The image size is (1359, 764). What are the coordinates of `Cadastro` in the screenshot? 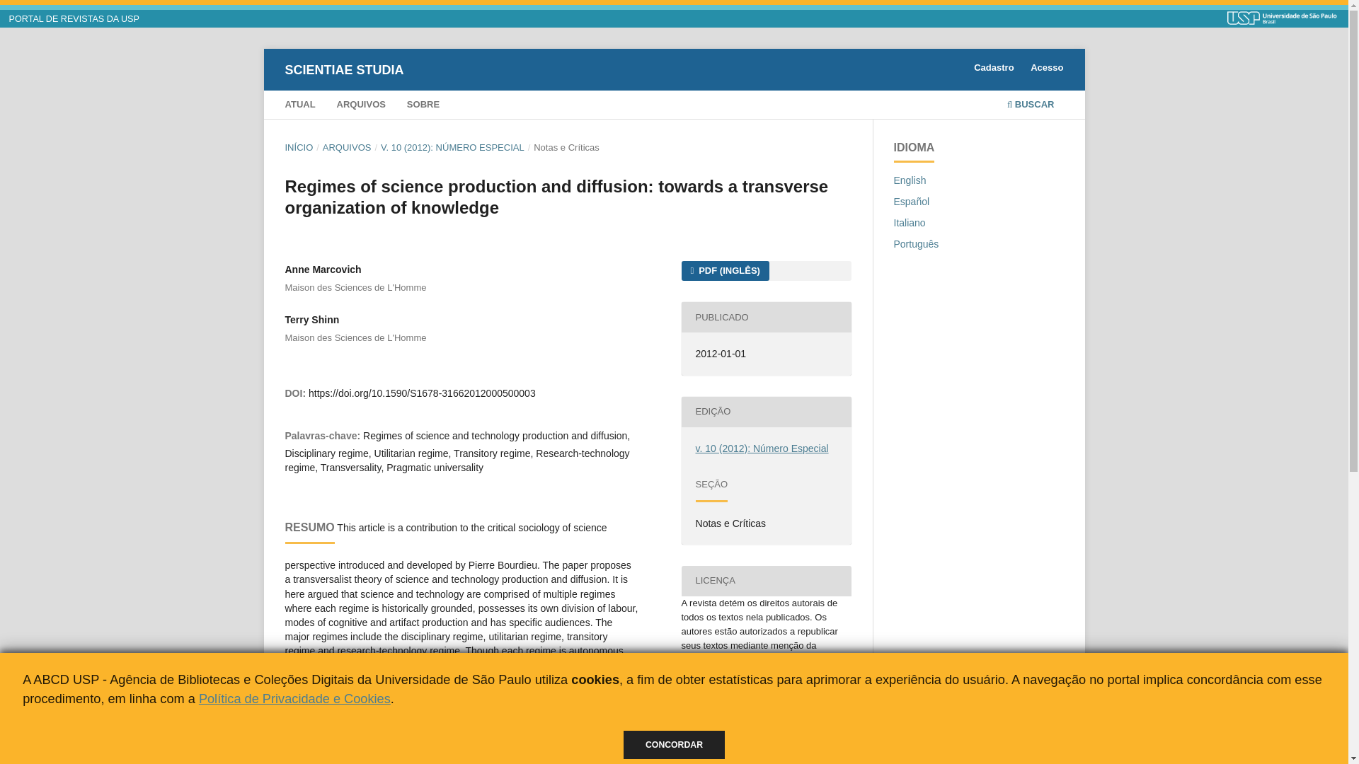 It's located at (993, 69).